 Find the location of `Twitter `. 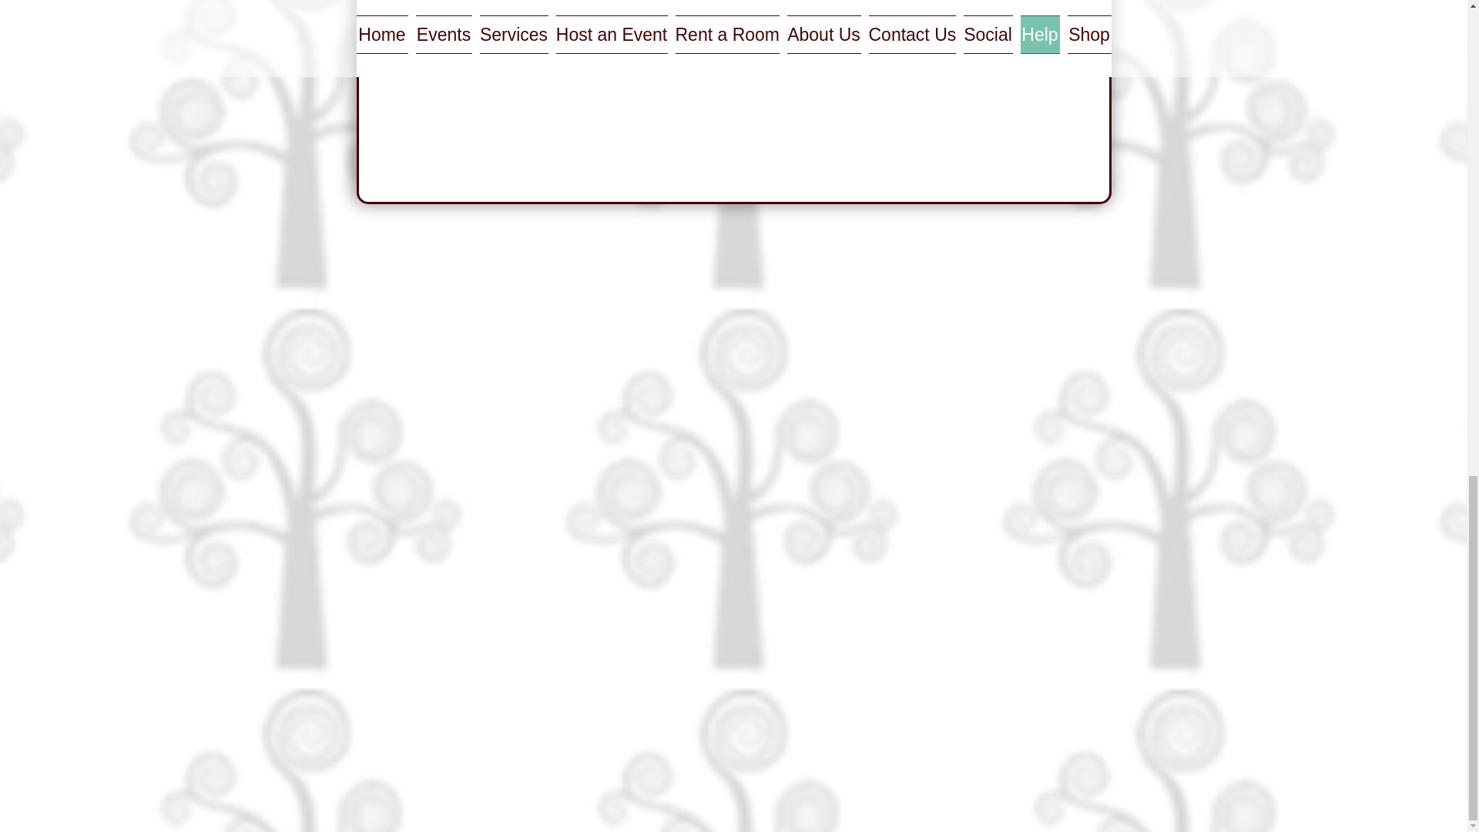

Twitter  is located at coordinates (518, 4).